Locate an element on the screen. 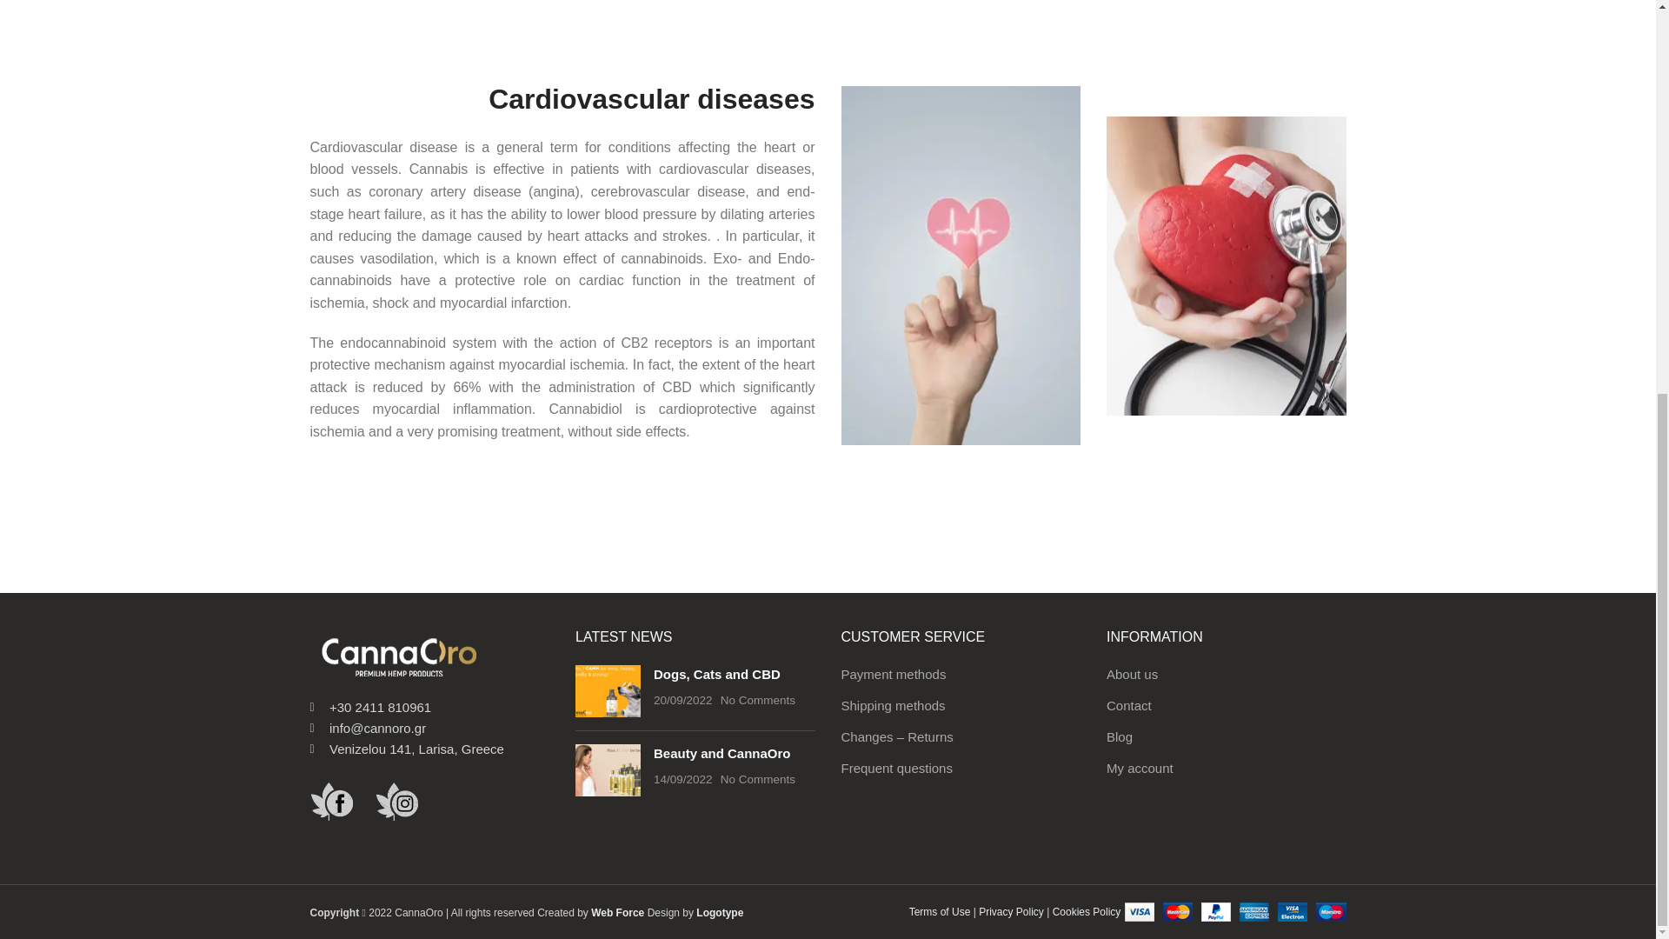 The image size is (1669, 939). Permalink to Dogs, Cats and CBD is located at coordinates (717, 674).